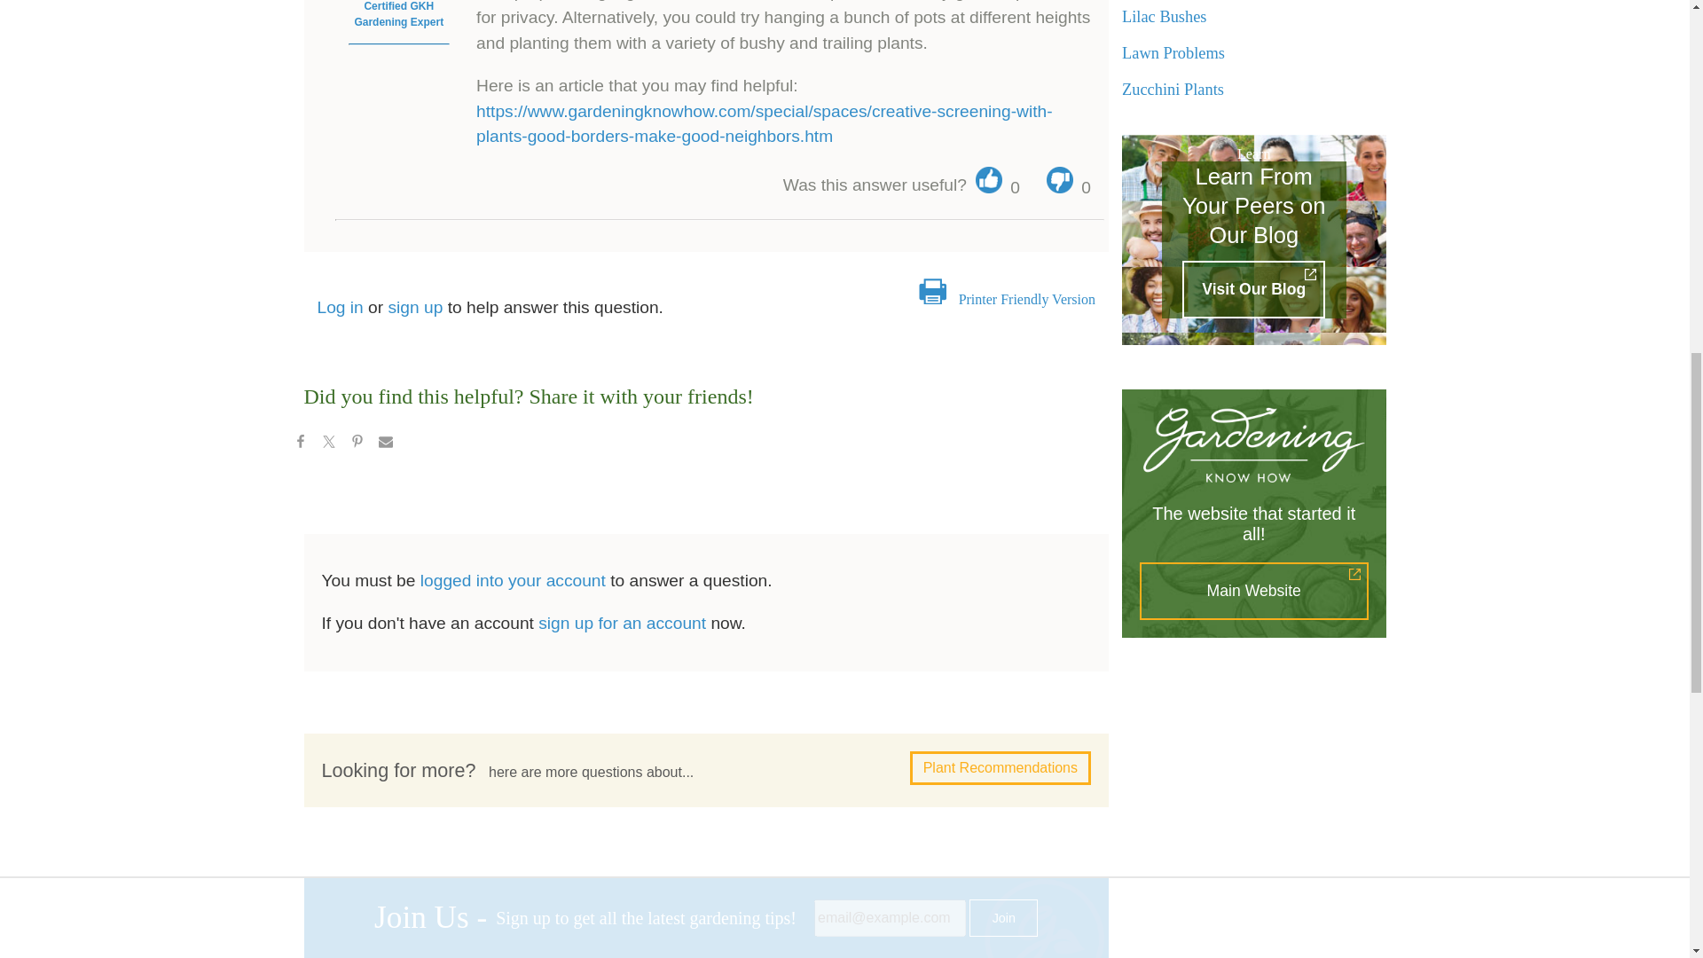 This screenshot has width=1703, height=958. I want to click on sign up for an account, so click(622, 623).